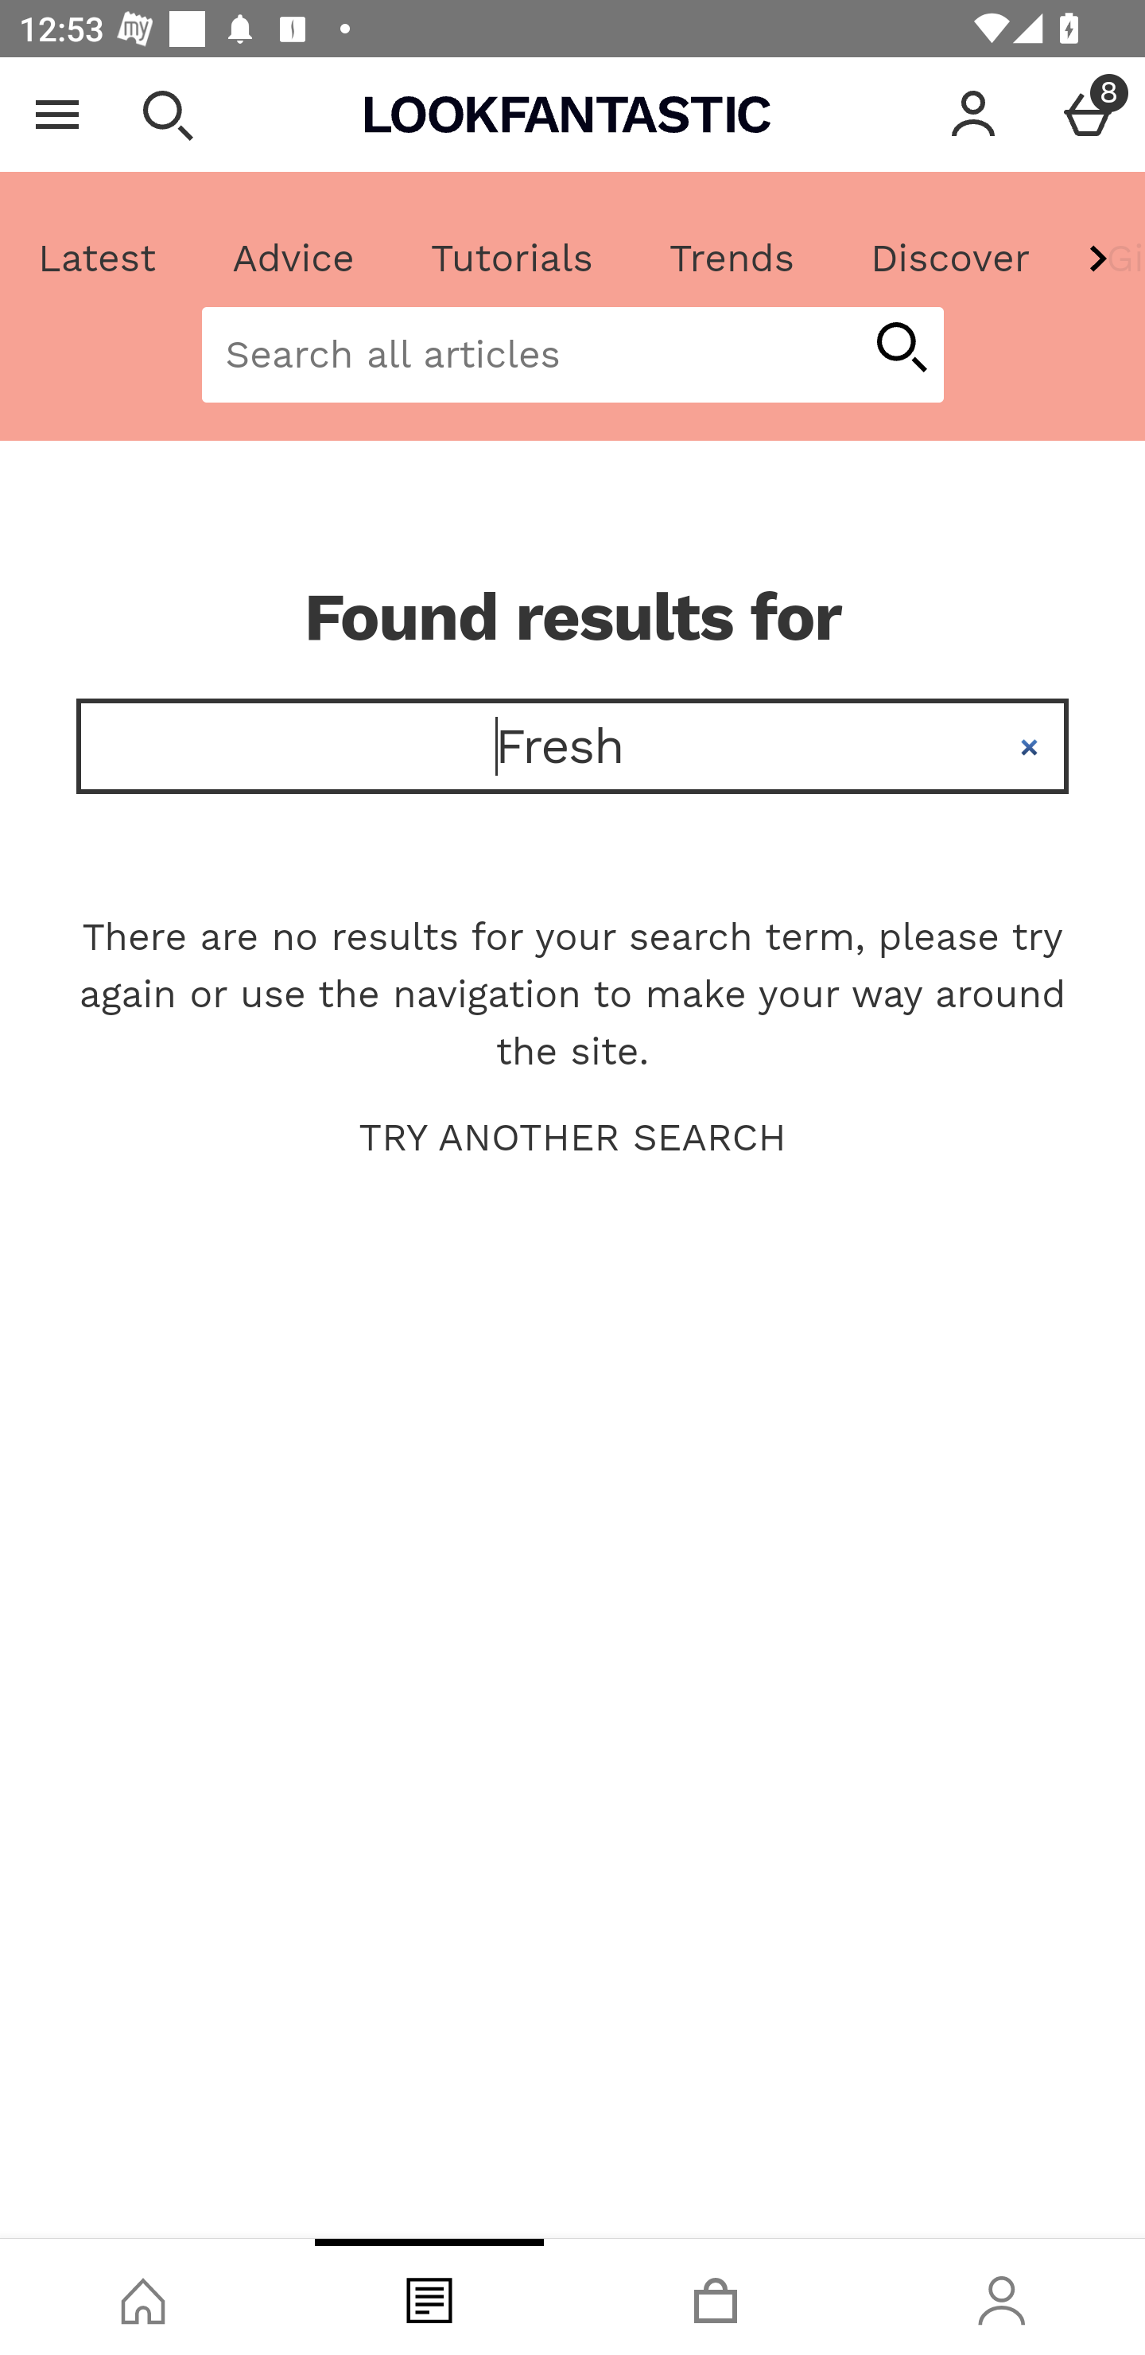  I want to click on Tutorials, so click(511, 259).